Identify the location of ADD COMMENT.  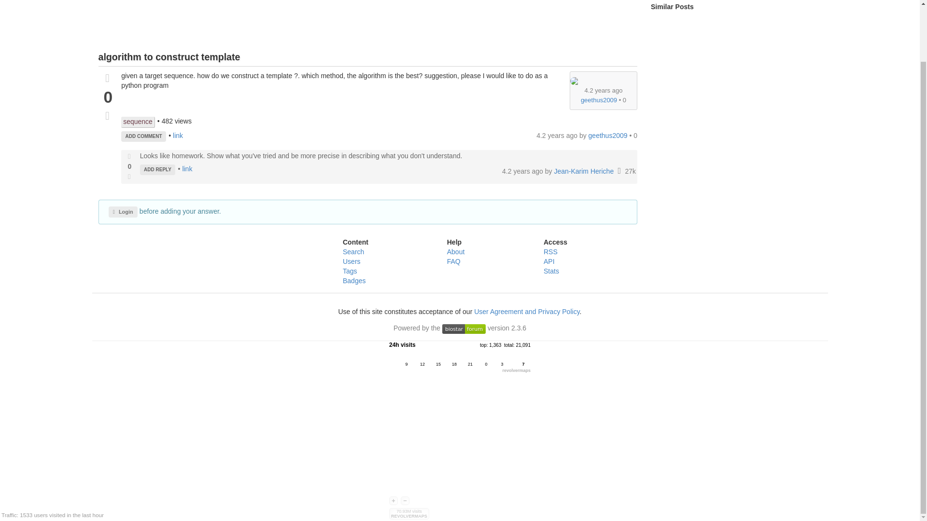
(143, 136).